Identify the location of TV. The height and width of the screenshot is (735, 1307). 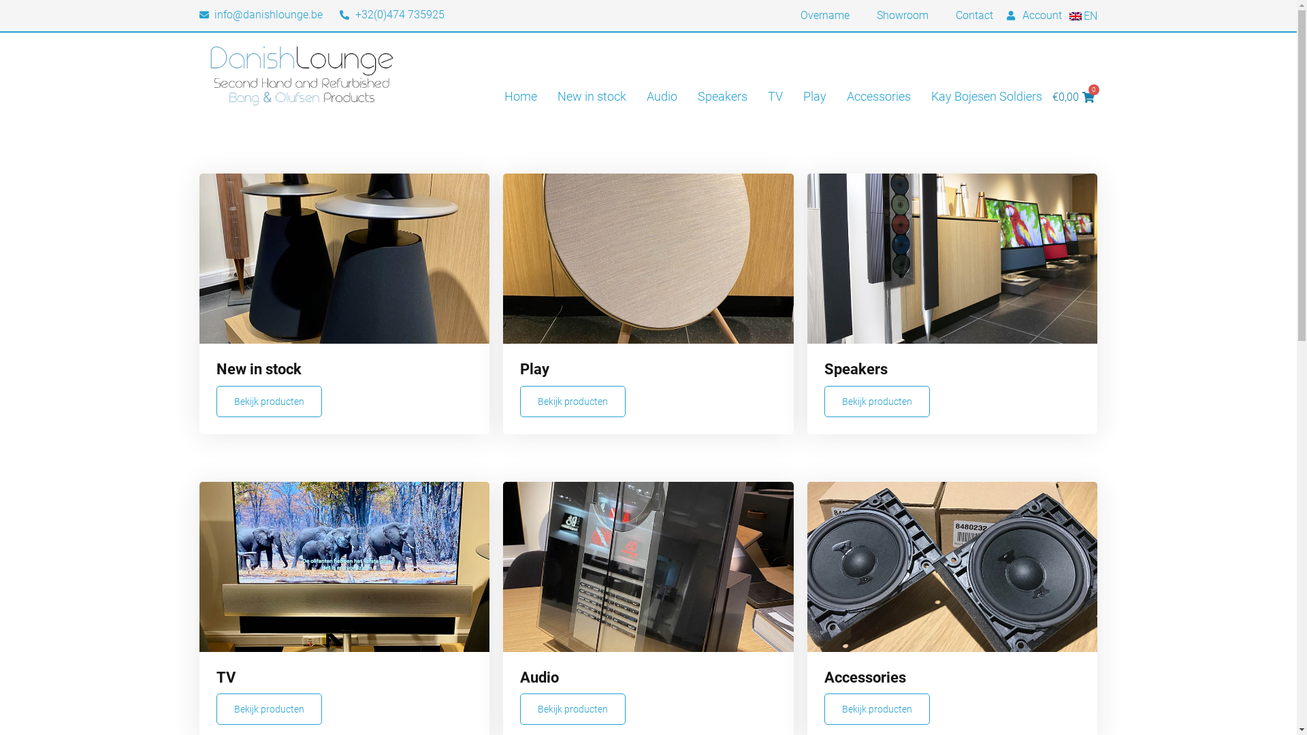
(775, 97).